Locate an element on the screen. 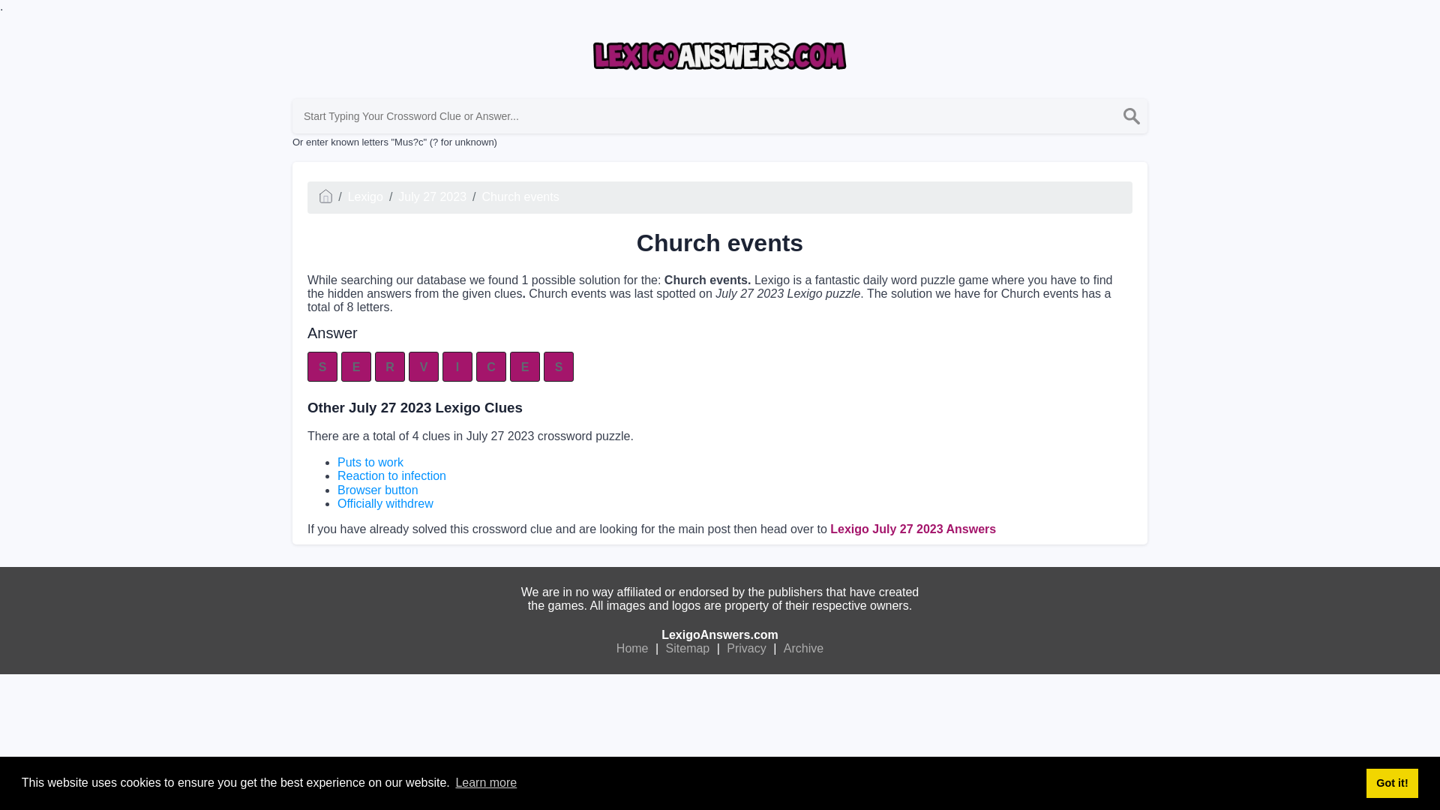 The width and height of the screenshot is (1440, 810). Reaction to infection is located at coordinates (391, 475).